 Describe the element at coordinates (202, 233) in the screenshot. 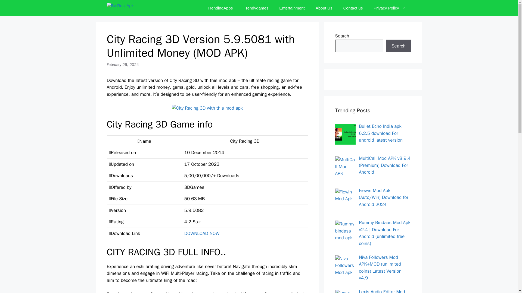

I see `DOWNLOAD NOW` at that location.